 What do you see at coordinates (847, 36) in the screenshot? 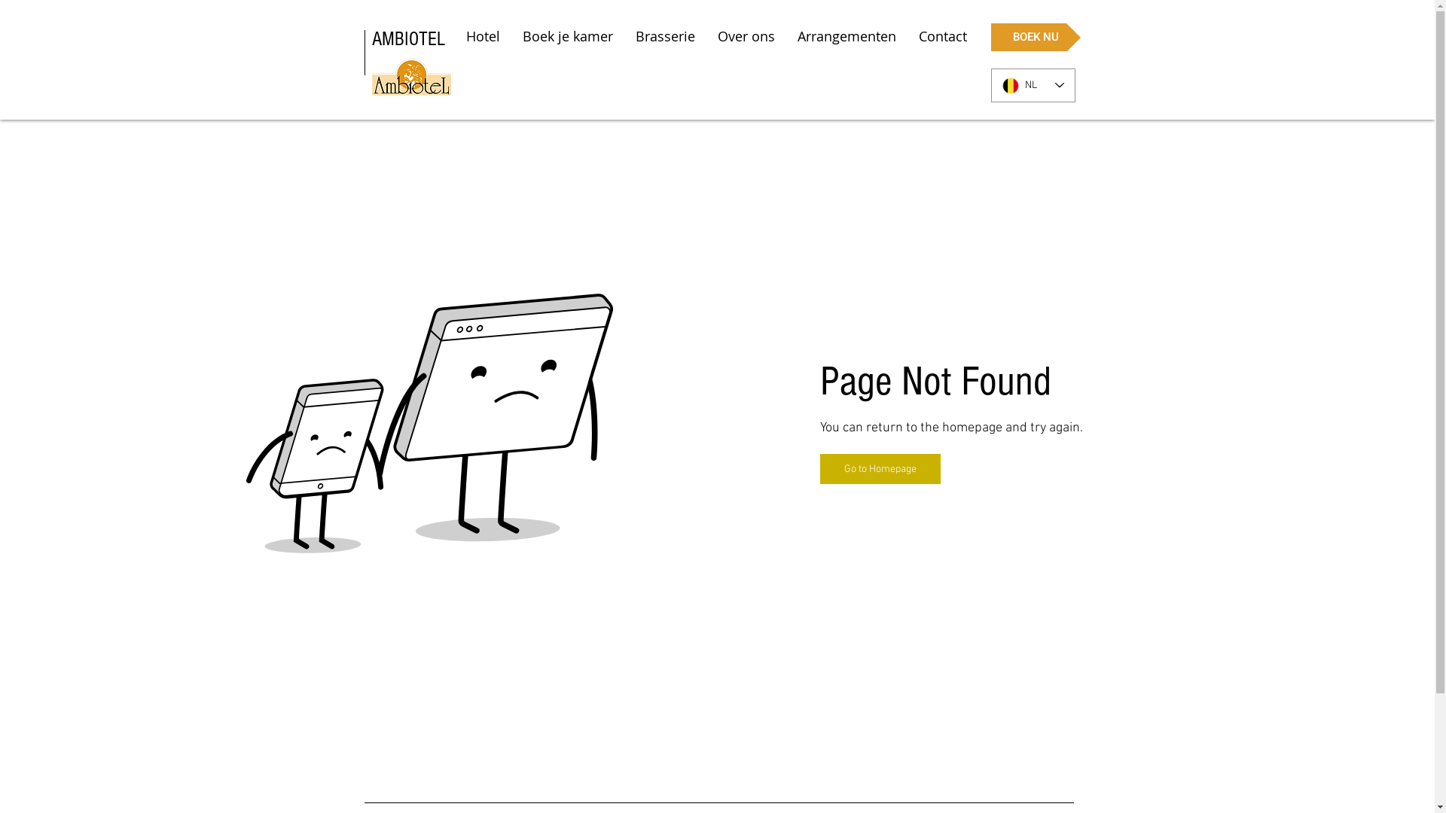
I see `Arrangementen` at bounding box center [847, 36].